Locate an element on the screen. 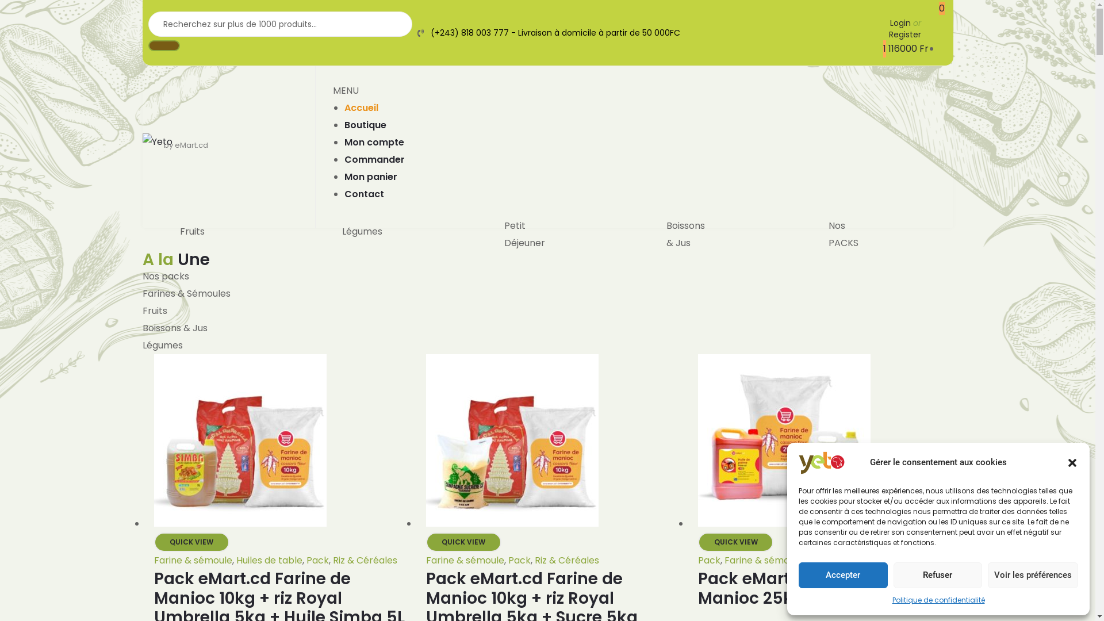 Image resolution: width=1104 pixels, height=621 pixels. Accueil is located at coordinates (361, 108).